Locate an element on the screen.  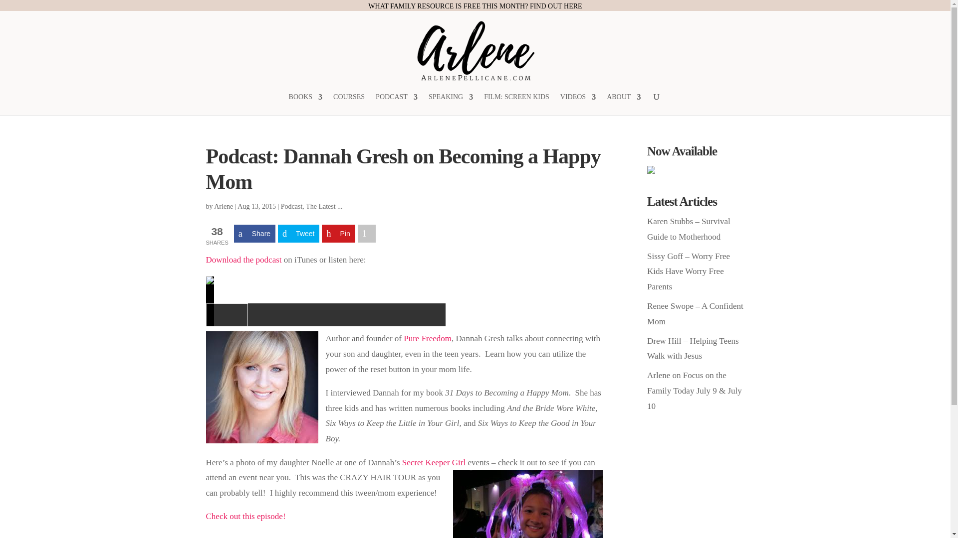
PODCAST is located at coordinates (396, 104).